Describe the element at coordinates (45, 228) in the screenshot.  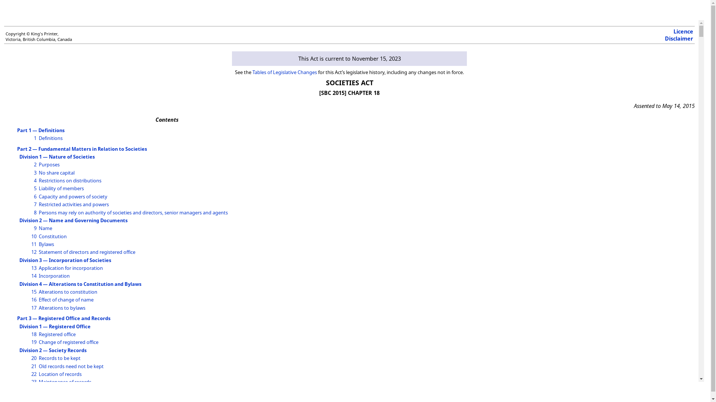
I see `Name` at that location.